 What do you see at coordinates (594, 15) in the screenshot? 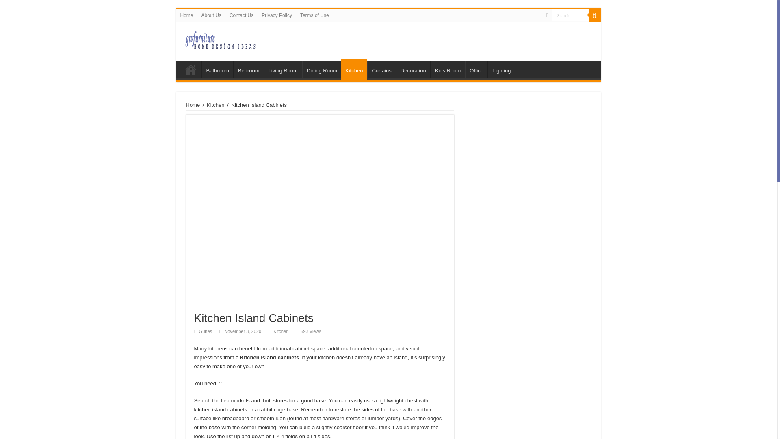
I see `Search` at bounding box center [594, 15].